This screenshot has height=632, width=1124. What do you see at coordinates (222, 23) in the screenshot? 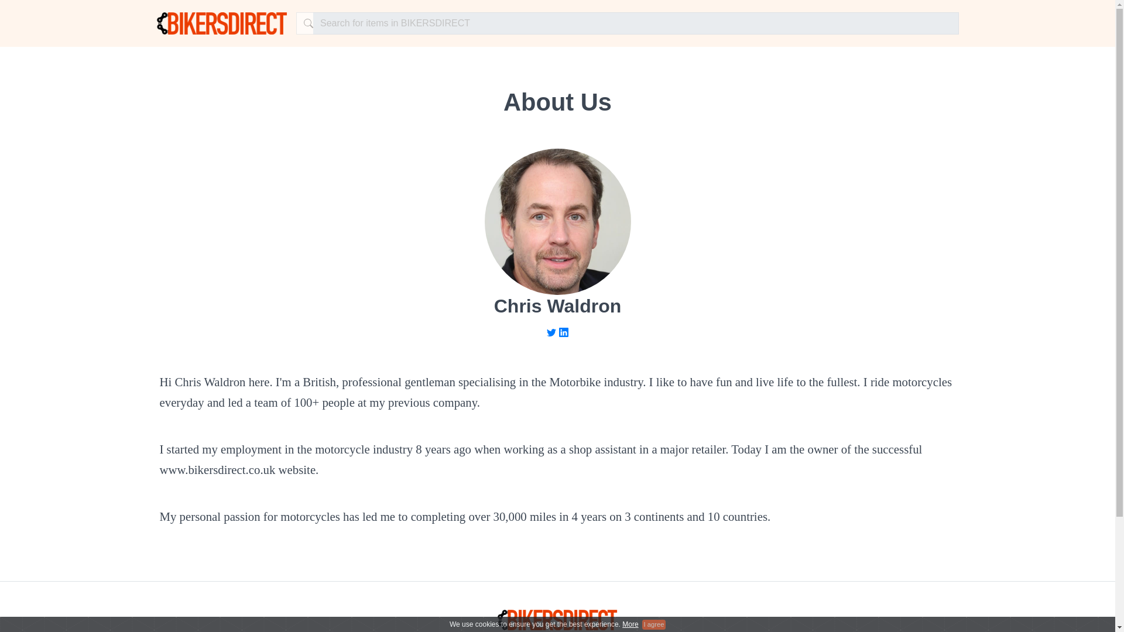
I see `BIKERSDIRECT Home` at bounding box center [222, 23].